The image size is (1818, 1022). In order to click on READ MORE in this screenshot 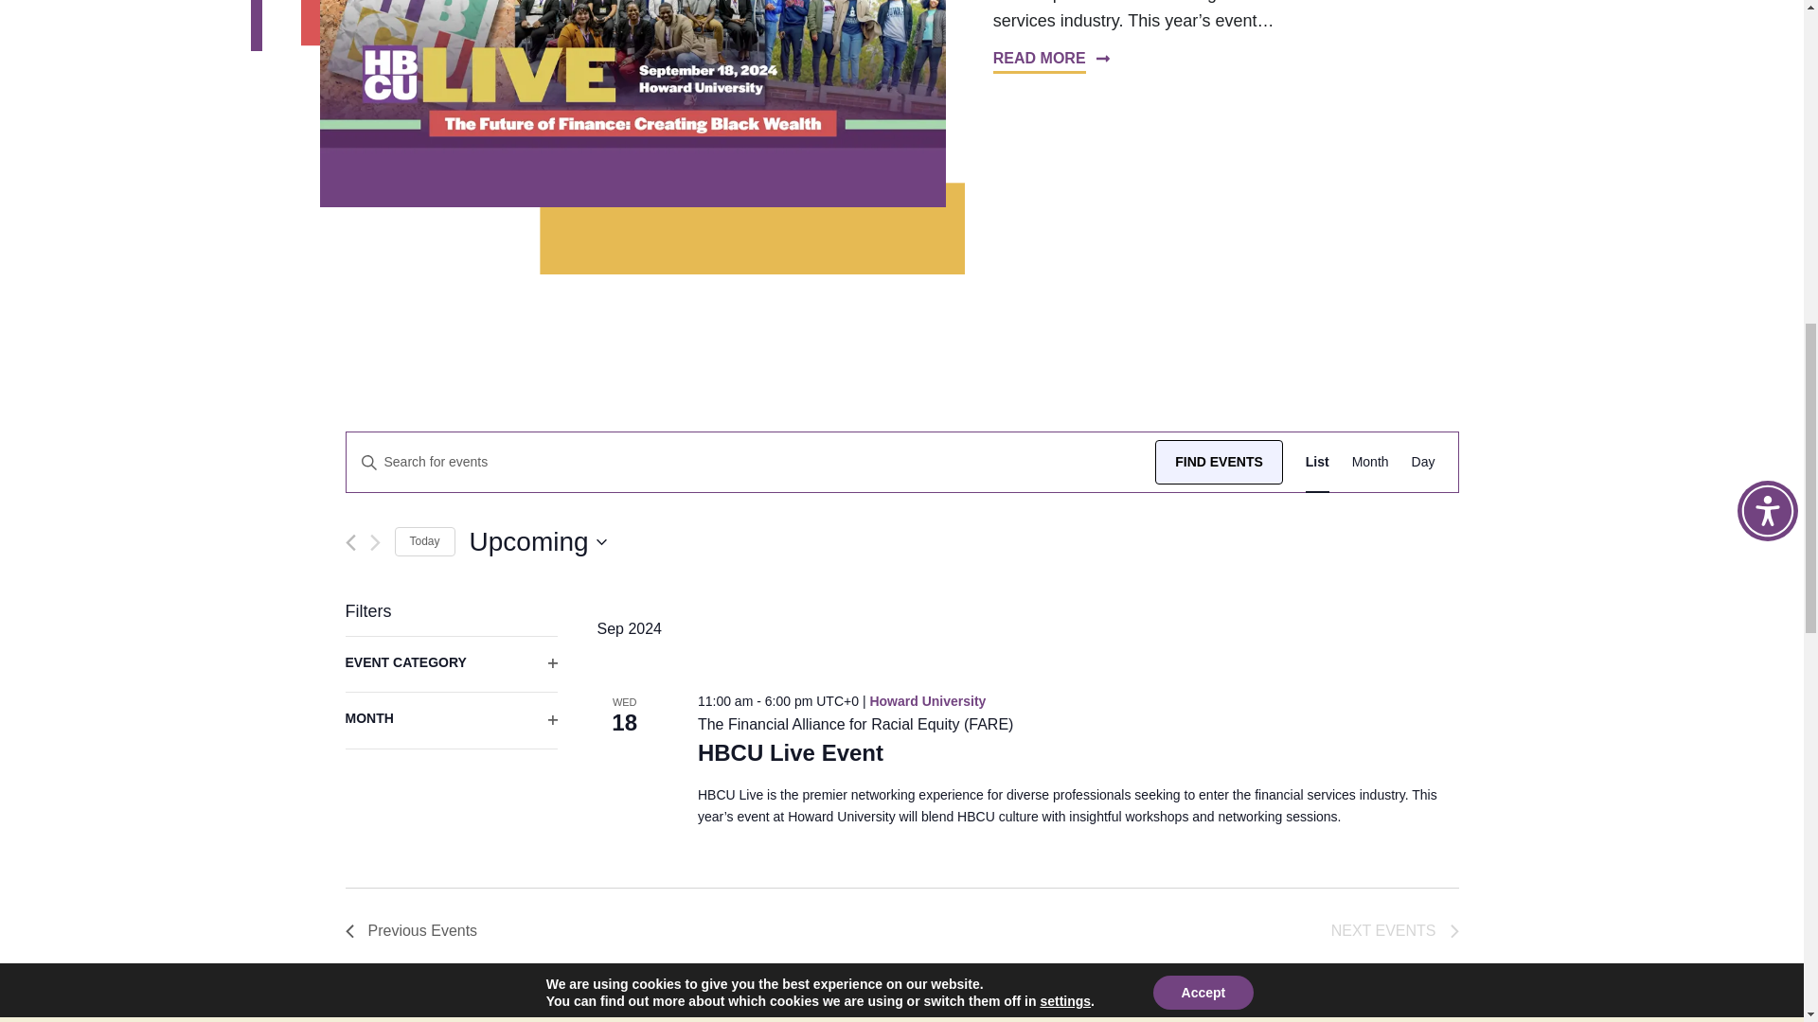, I will do `click(1051, 61)`.